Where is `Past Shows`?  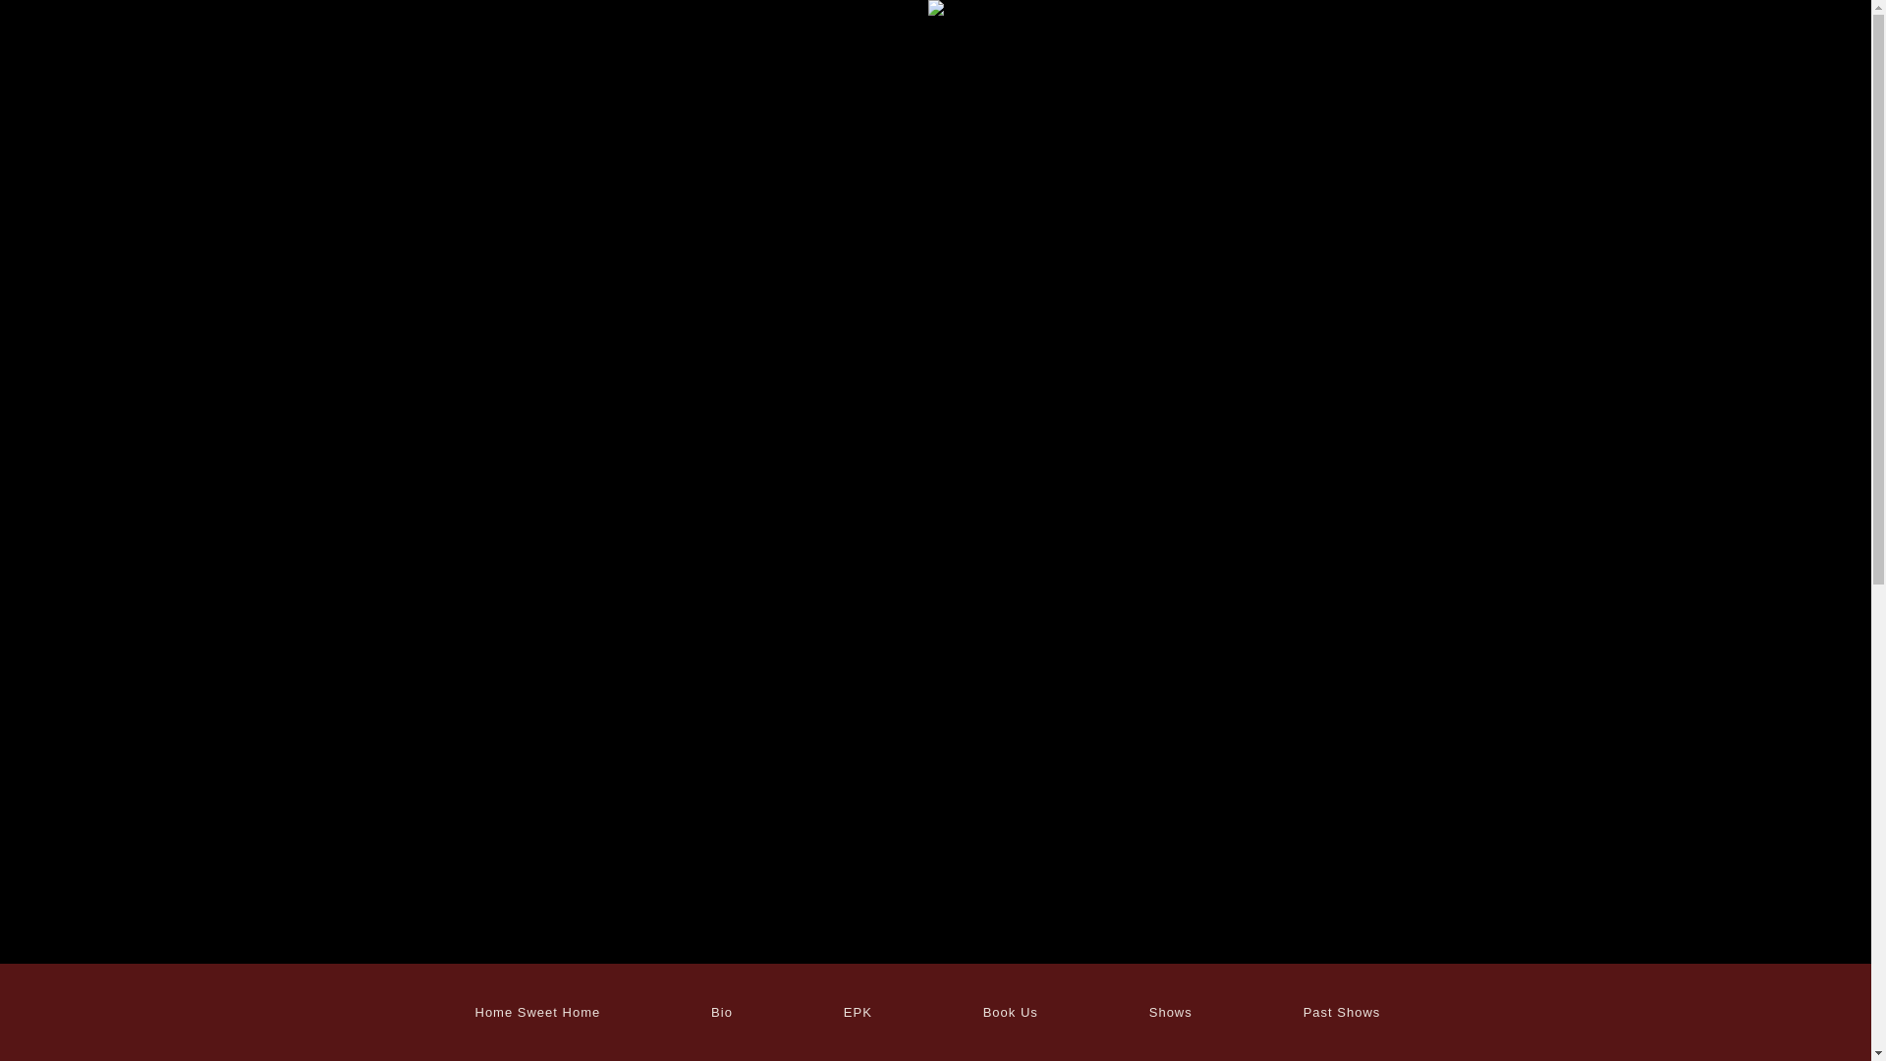
Past Shows is located at coordinates (1342, 1012).